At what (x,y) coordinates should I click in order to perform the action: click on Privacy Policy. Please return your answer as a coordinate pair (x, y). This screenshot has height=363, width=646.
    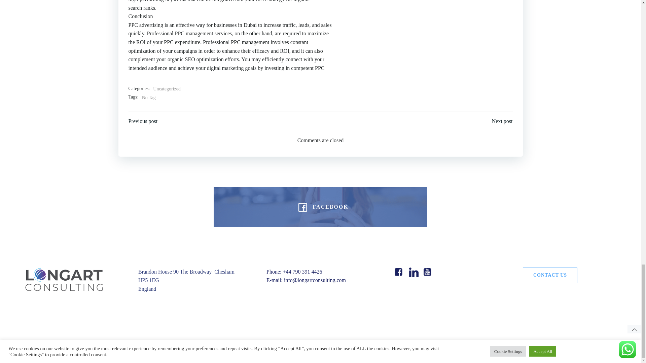
    Looking at the image, I should click on (352, 348).